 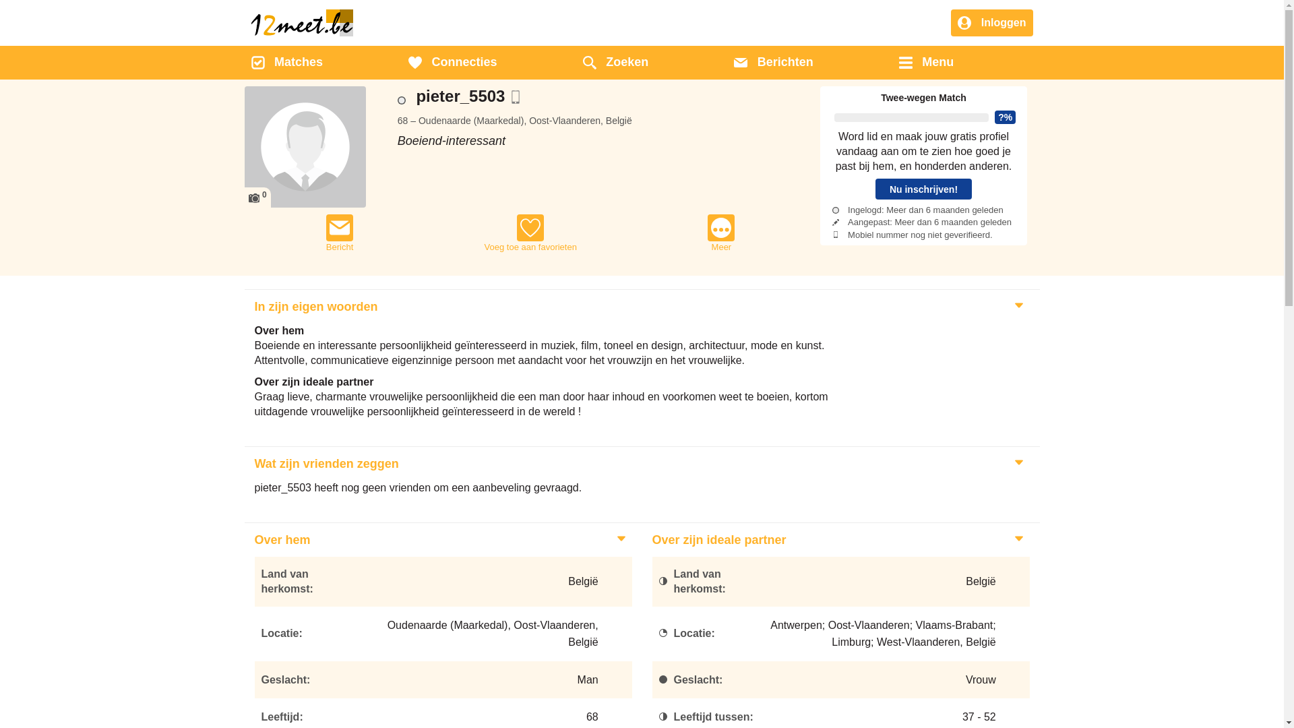 What do you see at coordinates (302, 23) in the screenshot?
I see `12meet.be` at bounding box center [302, 23].